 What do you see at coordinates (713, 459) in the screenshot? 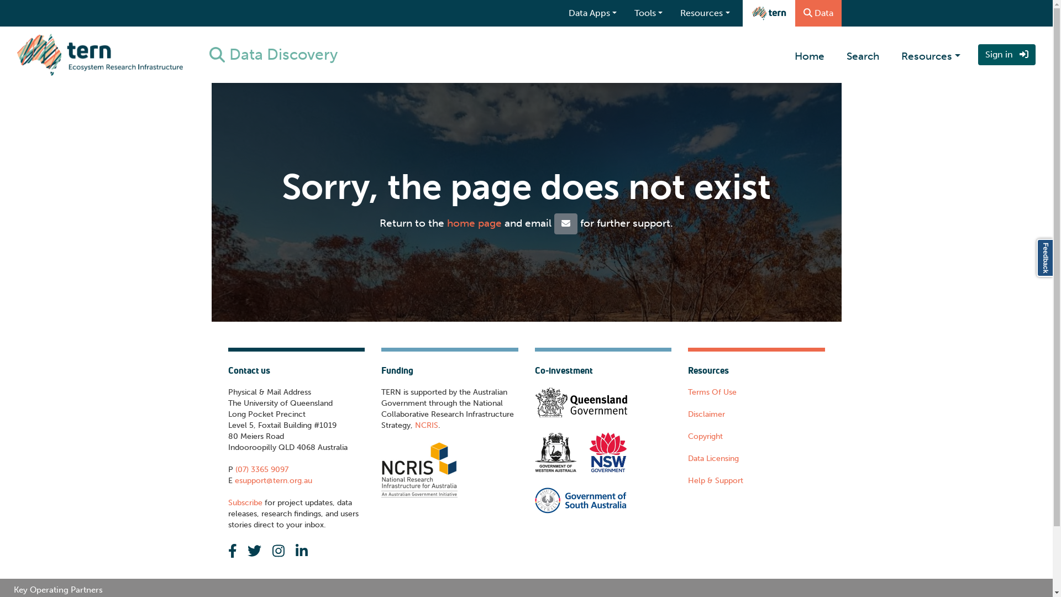
I see `Data Licensing` at bounding box center [713, 459].